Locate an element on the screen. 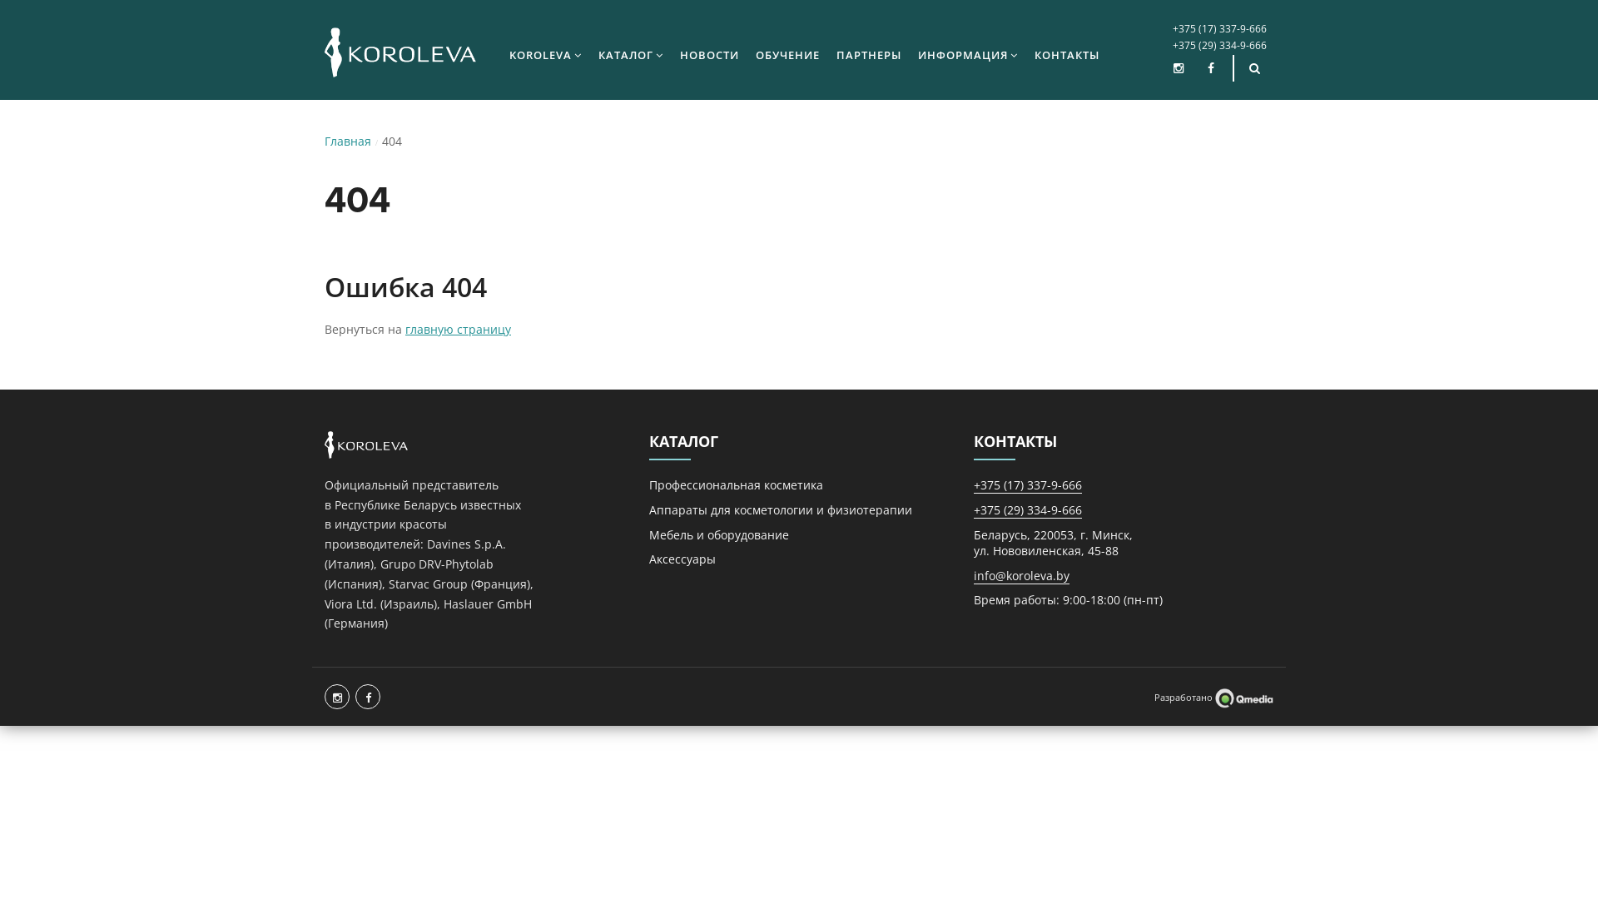 The width and height of the screenshot is (1598, 899). info@koroleva.by is located at coordinates (1022, 576).